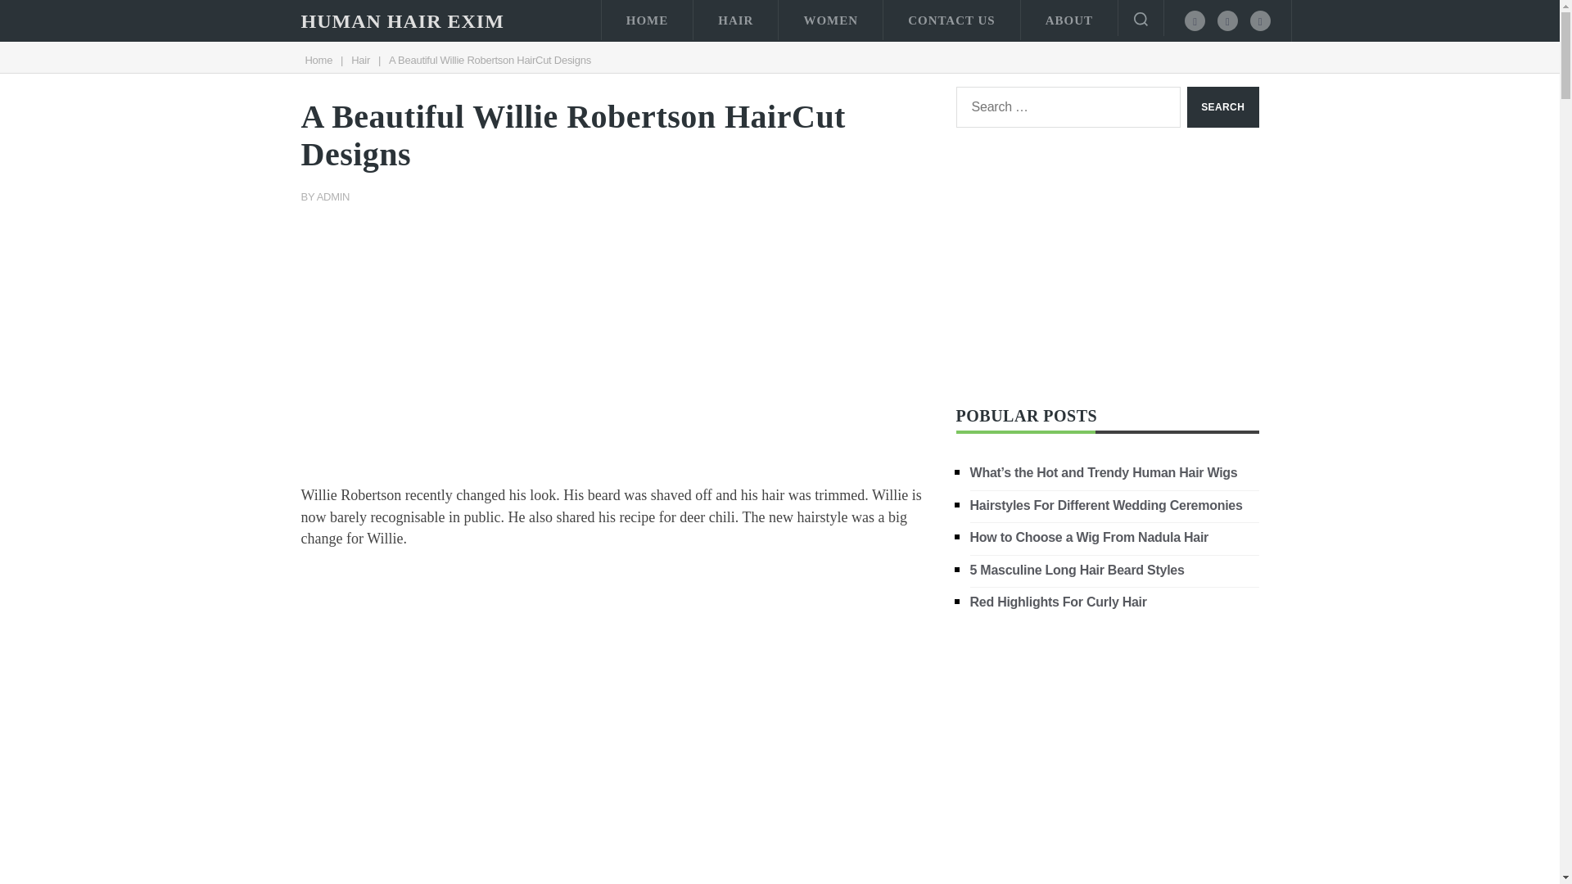  Describe the element at coordinates (1106, 504) in the screenshot. I see `Hairstyles For Different Wedding Ceremonies` at that location.